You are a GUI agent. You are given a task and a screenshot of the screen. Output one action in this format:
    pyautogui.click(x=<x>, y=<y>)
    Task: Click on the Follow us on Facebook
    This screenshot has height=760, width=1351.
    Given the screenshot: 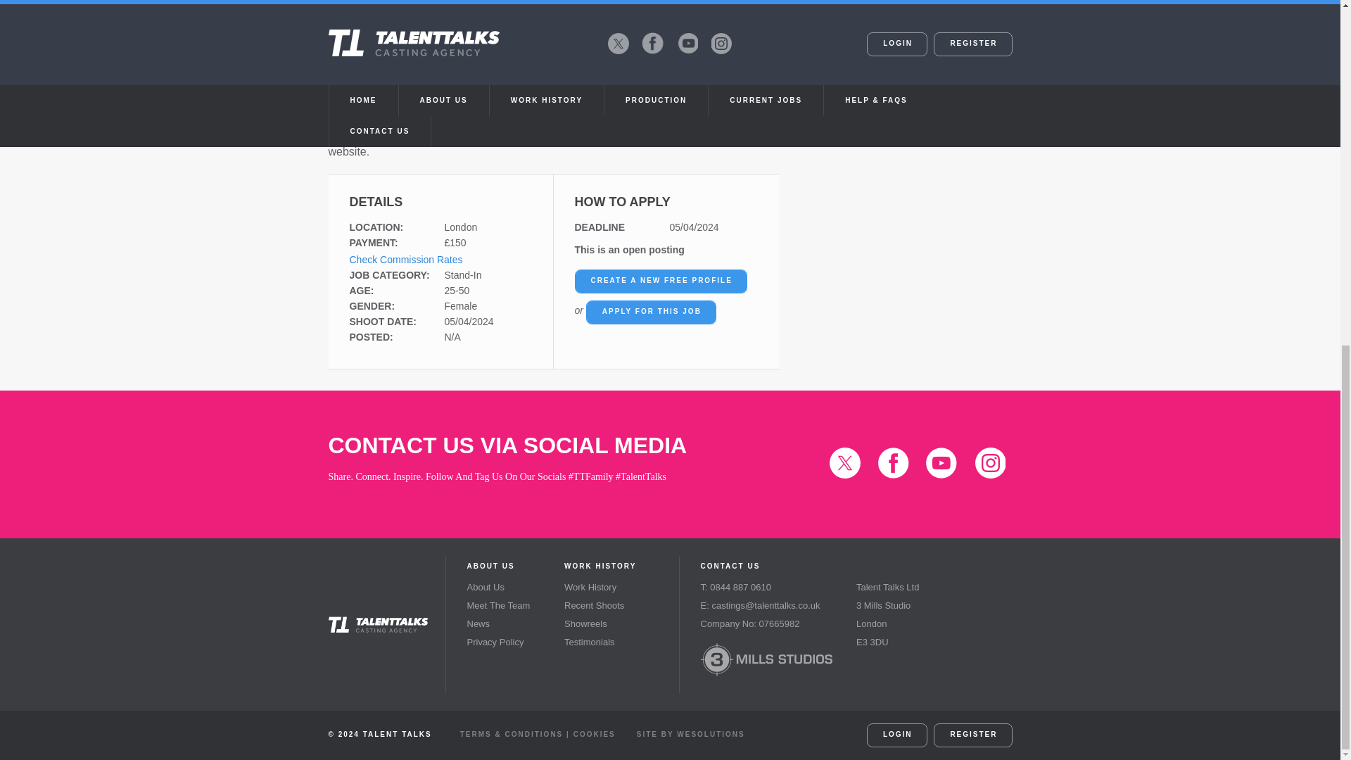 What is the action you would take?
    pyautogui.click(x=894, y=463)
    